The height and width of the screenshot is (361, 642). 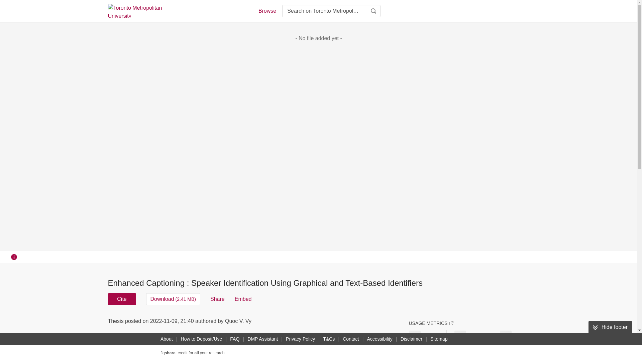 What do you see at coordinates (411, 339) in the screenshot?
I see `Disclaimer` at bounding box center [411, 339].